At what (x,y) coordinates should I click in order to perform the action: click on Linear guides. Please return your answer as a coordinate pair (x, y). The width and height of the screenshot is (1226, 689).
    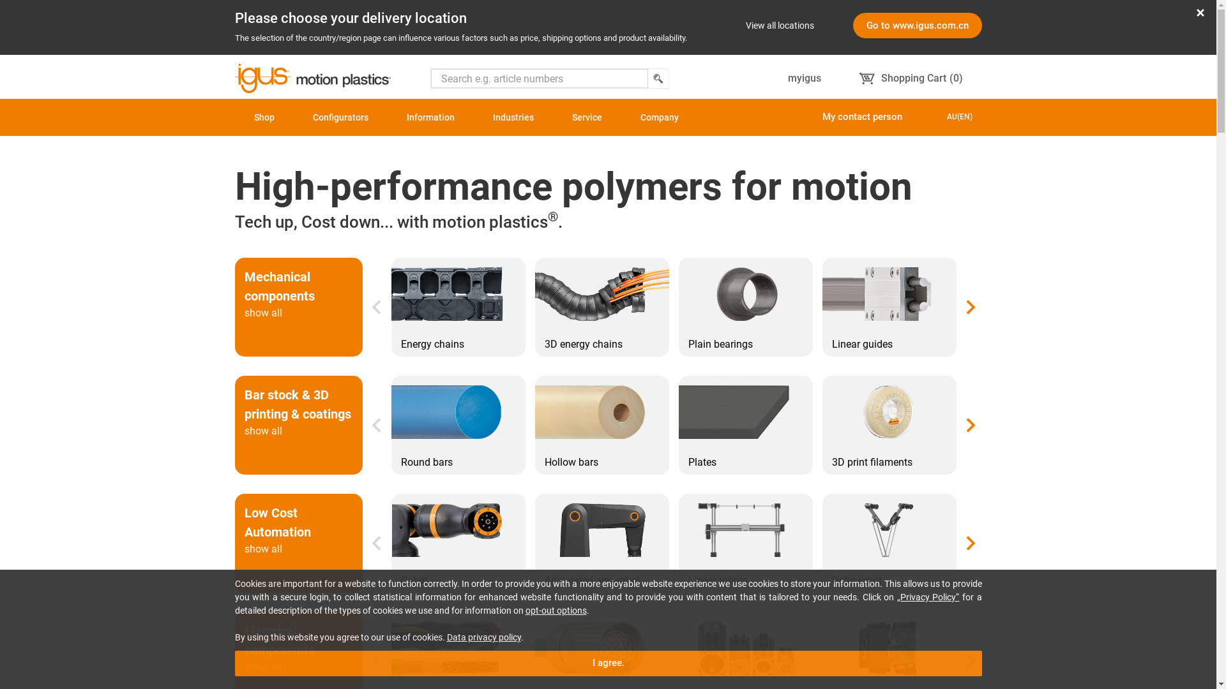
    Looking at the image, I should click on (889, 348).